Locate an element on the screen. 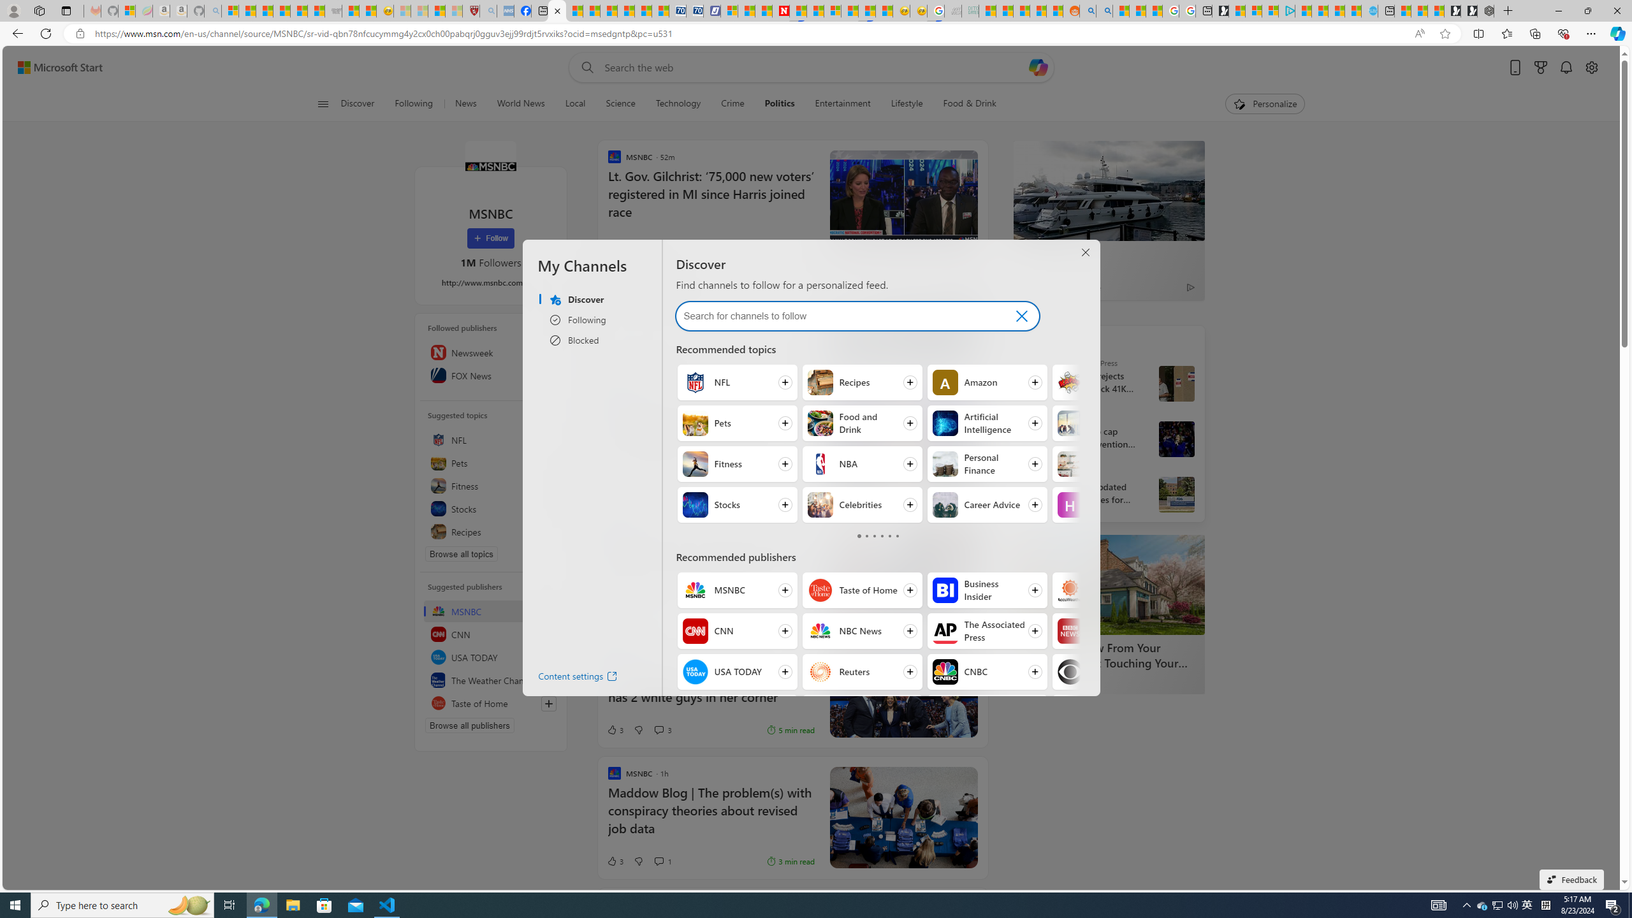 The height and width of the screenshot is (918, 1632). Pets is located at coordinates (695, 423).